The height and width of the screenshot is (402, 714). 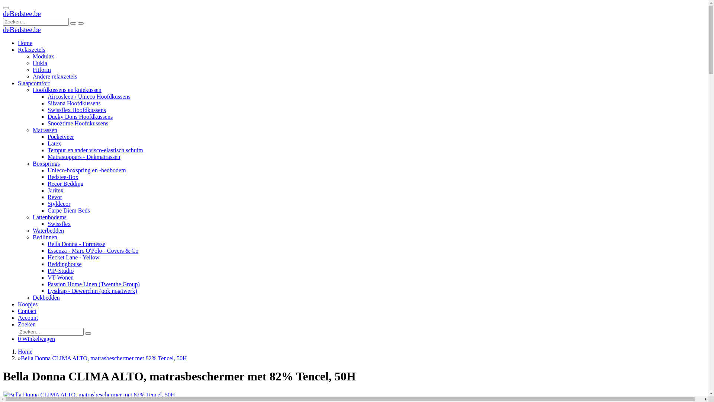 I want to click on Home, so click(x=25, y=351).